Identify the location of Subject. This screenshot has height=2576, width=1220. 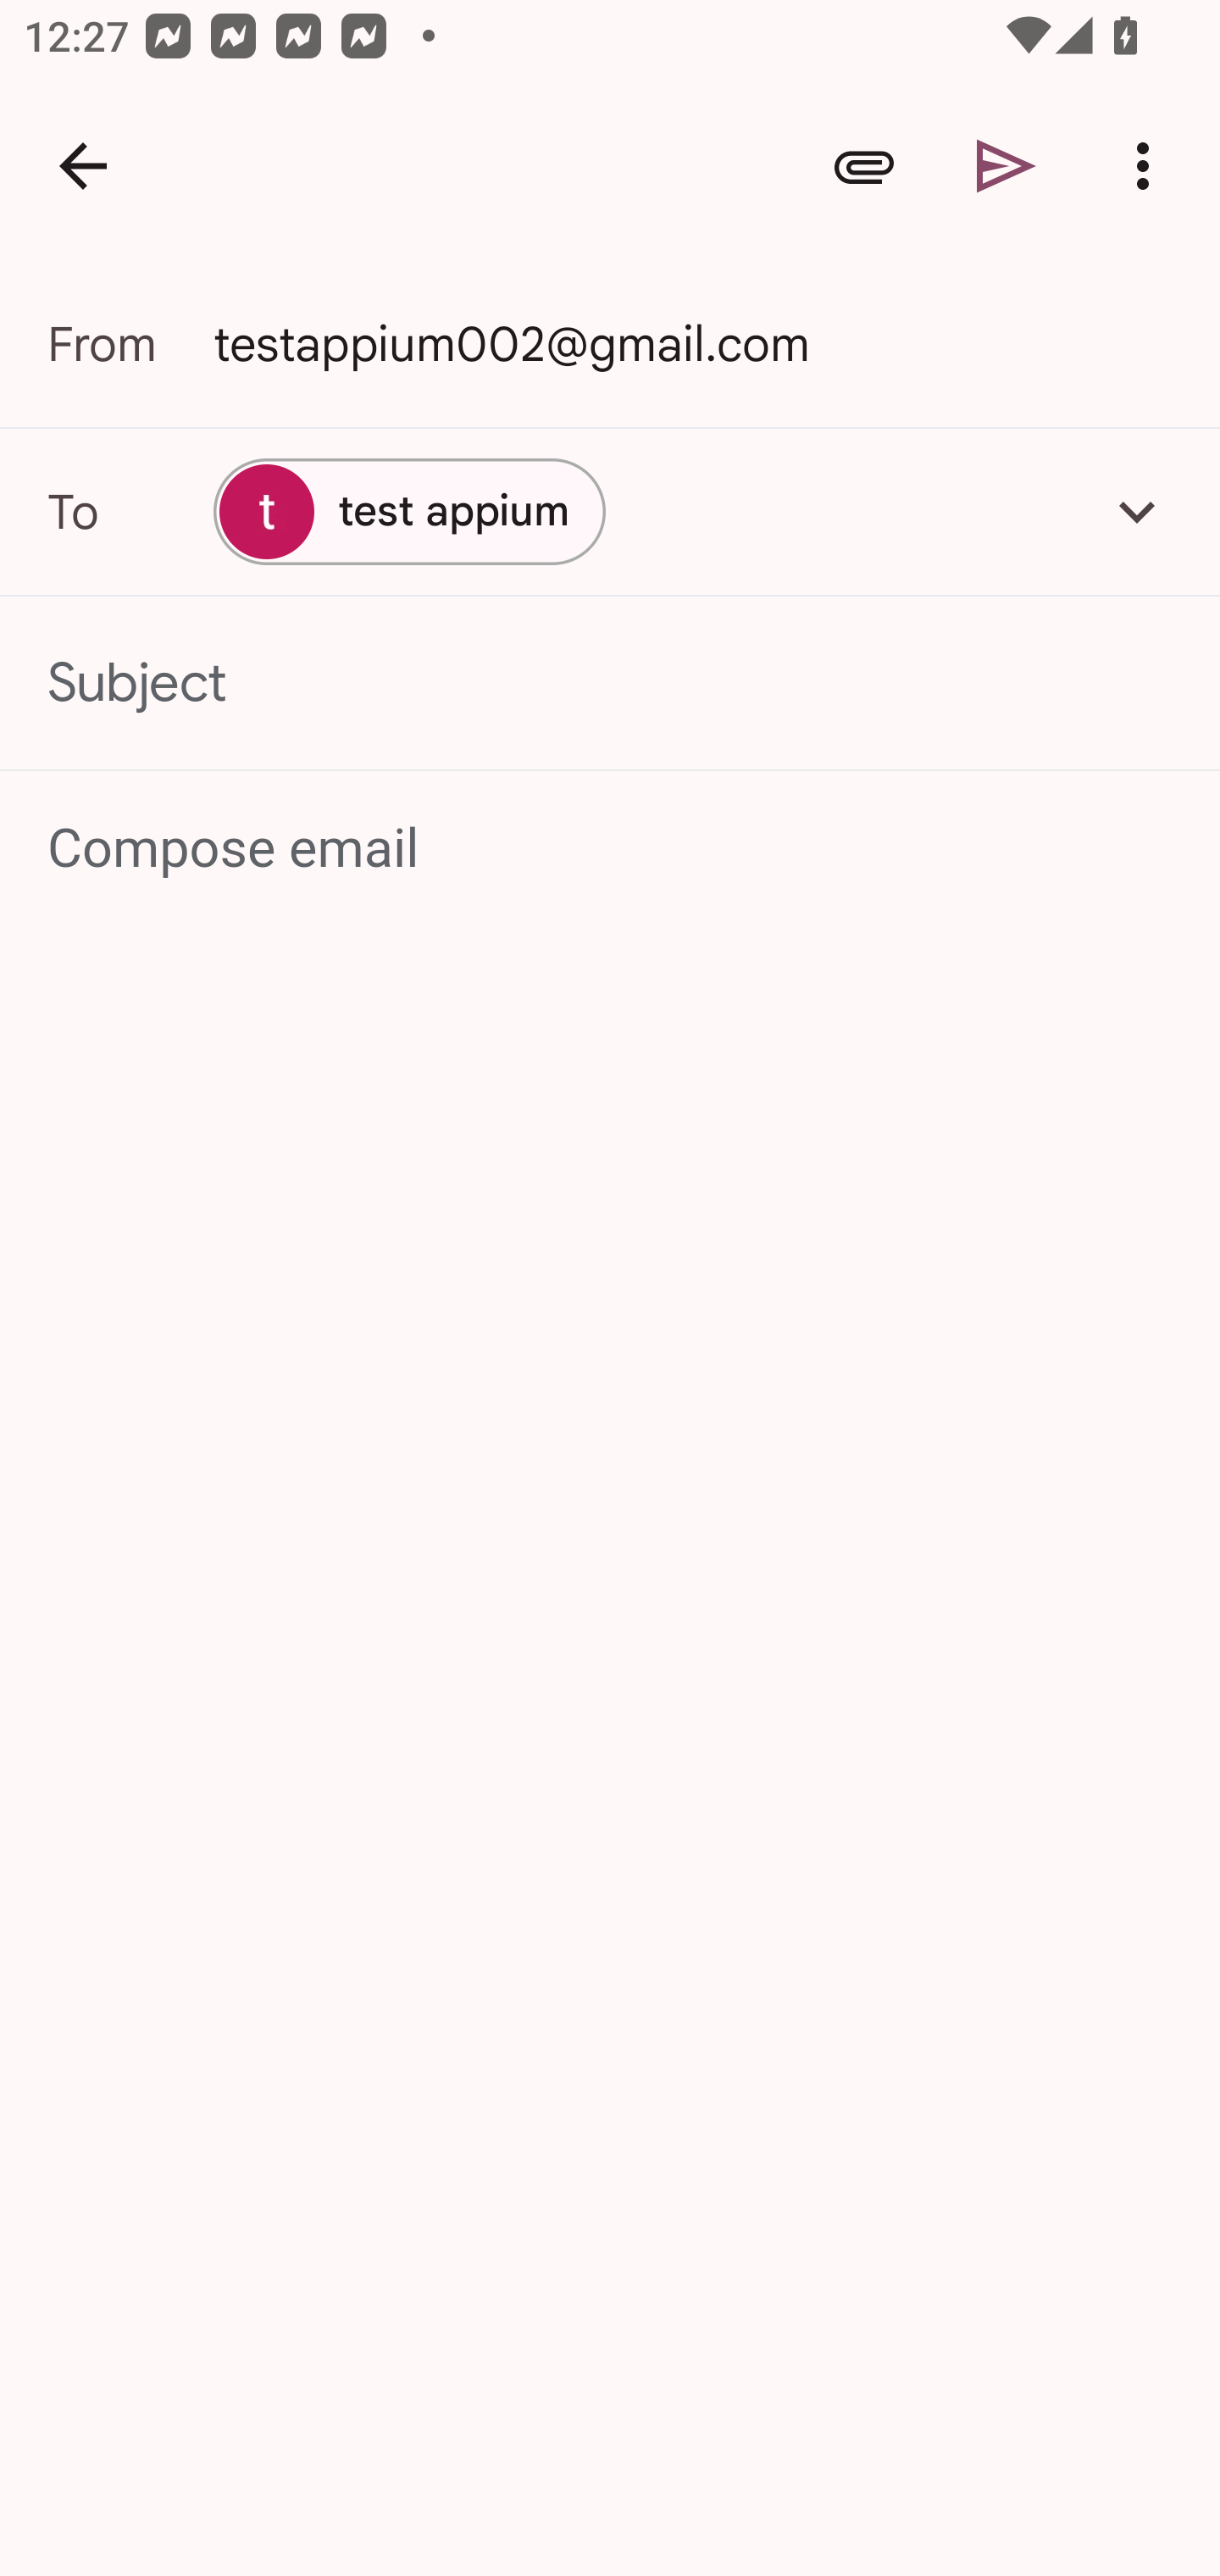
(610, 683).